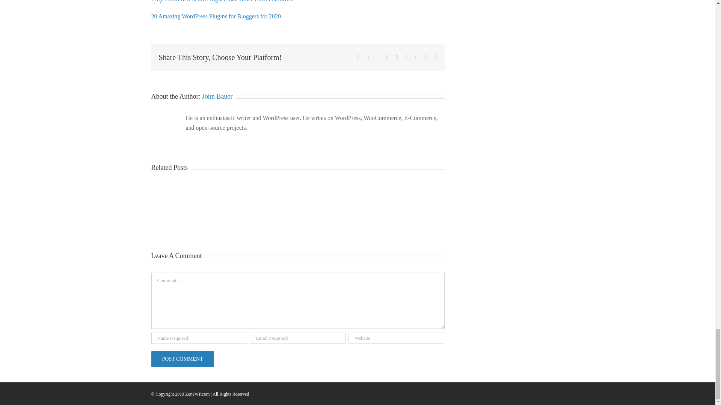 This screenshot has width=721, height=405. What do you see at coordinates (368, 57) in the screenshot?
I see `X` at bounding box center [368, 57].